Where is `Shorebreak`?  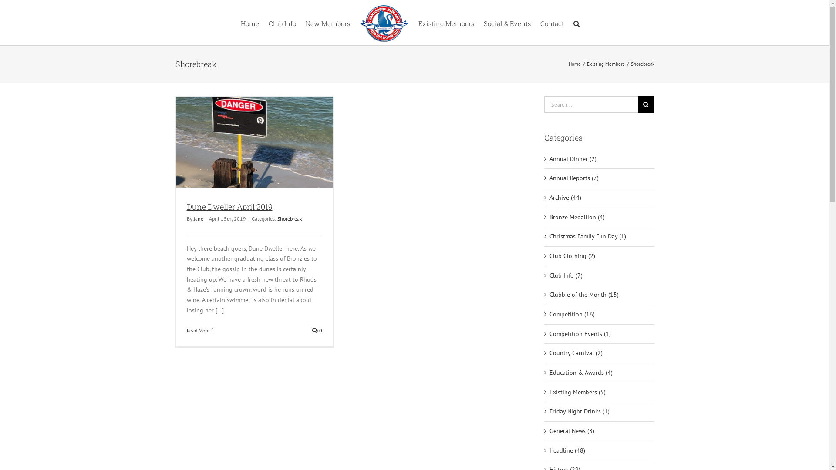
Shorebreak is located at coordinates (289, 218).